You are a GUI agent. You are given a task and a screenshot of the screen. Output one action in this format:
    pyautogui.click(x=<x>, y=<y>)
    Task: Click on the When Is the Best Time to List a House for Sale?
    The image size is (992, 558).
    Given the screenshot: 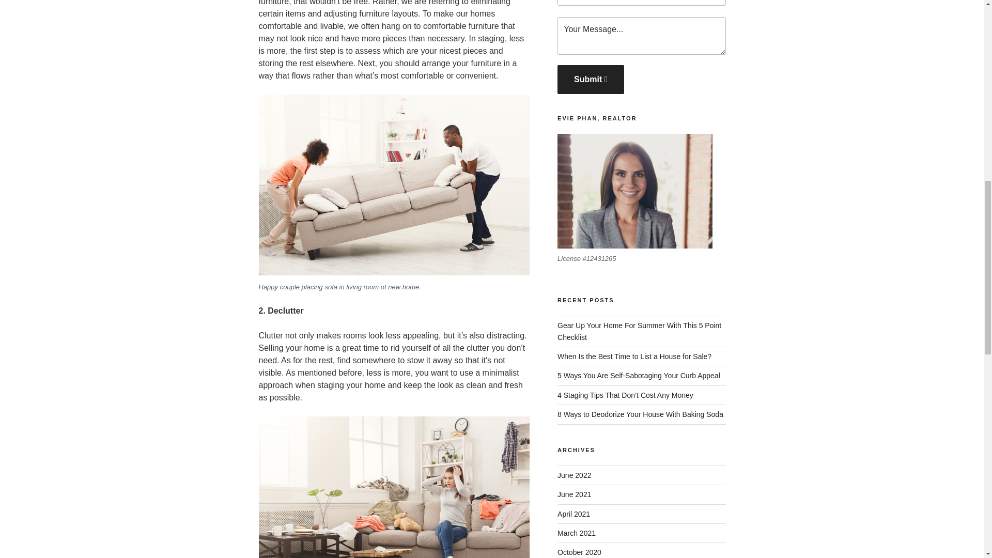 What is the action you would take?
    pyautogui.click(x=634, y=356)
    